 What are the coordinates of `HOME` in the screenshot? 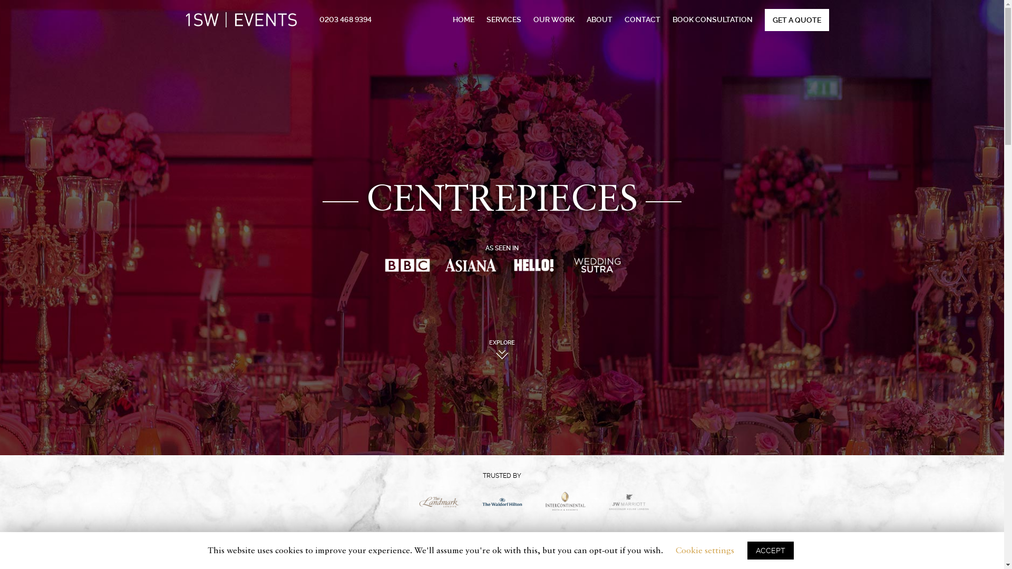 It's located at (463, 19).